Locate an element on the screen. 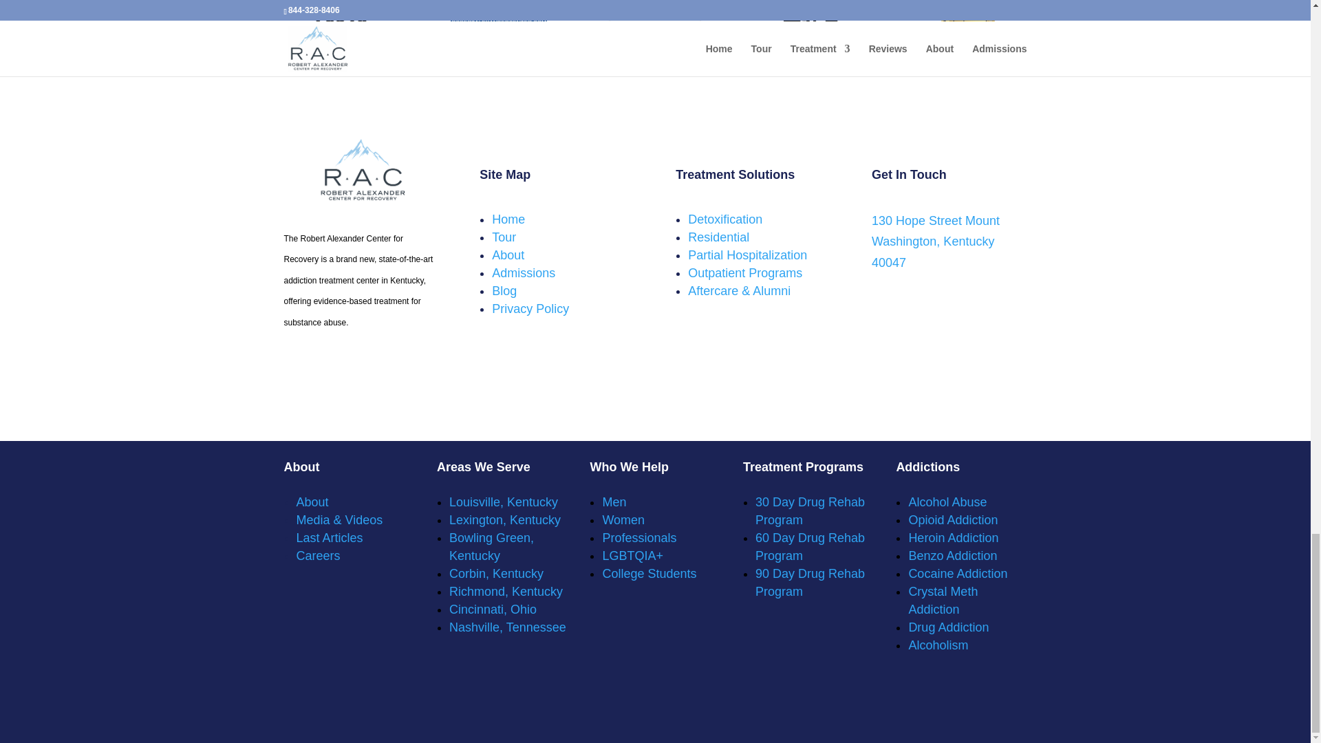 This screenshot has width=1321, height=743. jcaho-new is located at coordinates (967, 20).